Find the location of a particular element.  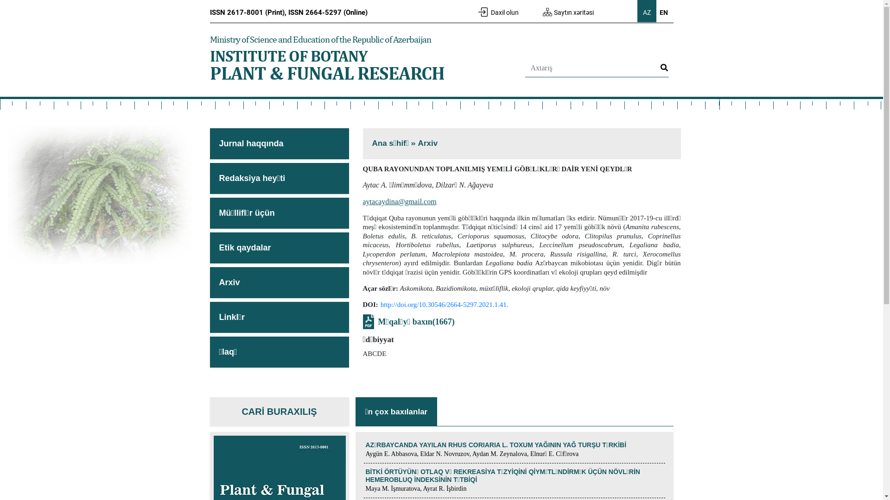

Daxil olun is located at coordinates (499, 12).